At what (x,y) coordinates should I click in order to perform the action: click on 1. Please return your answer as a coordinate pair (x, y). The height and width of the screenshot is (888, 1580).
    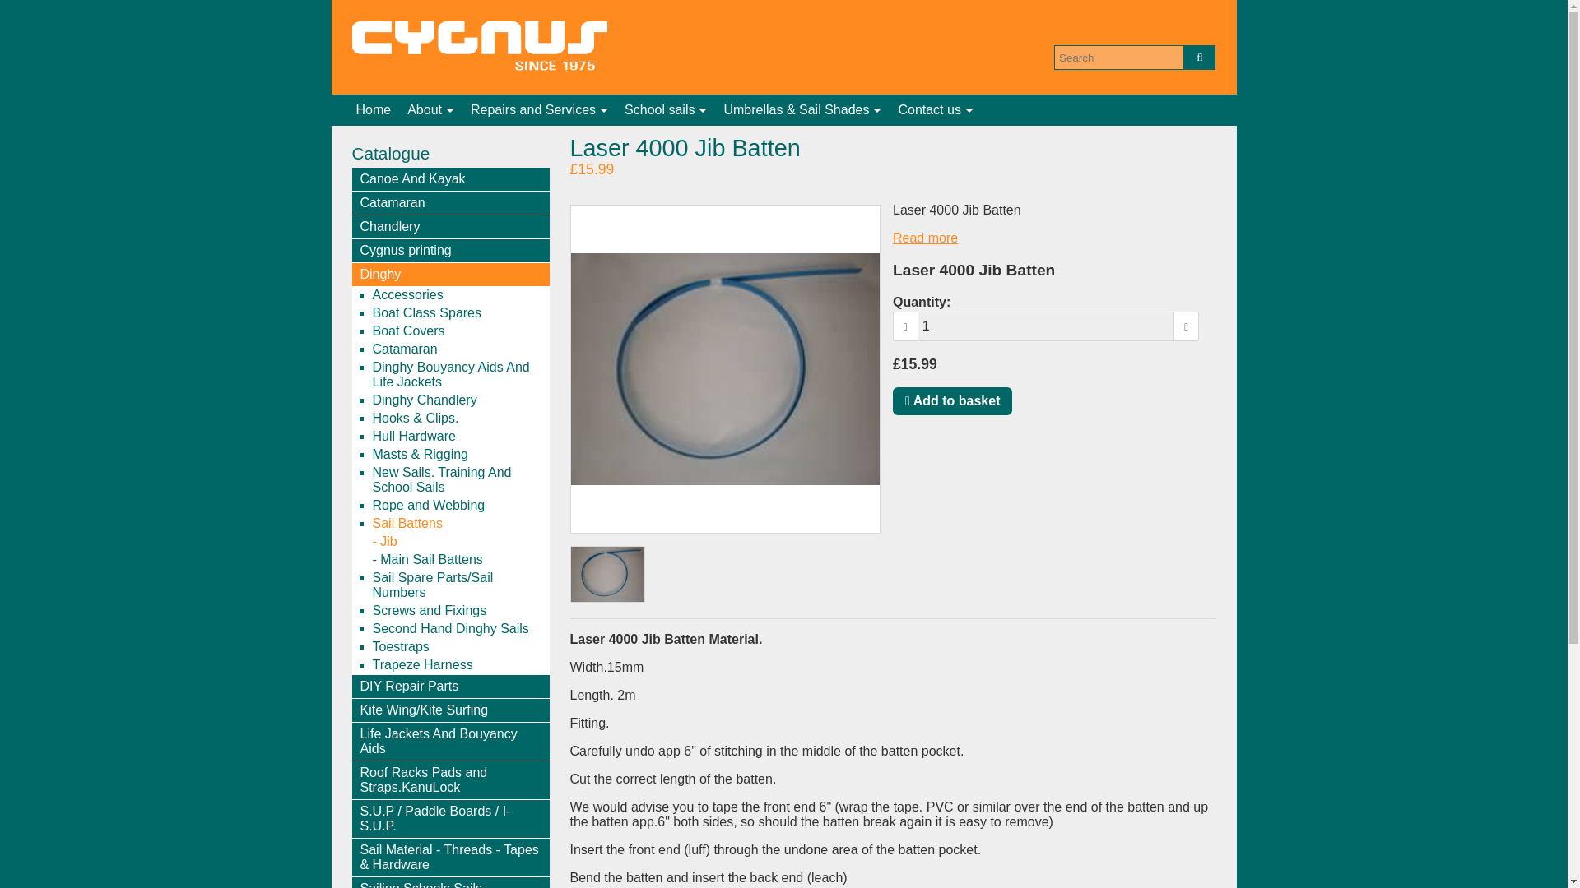
    Looking at the image, I should click on (1047, 326).